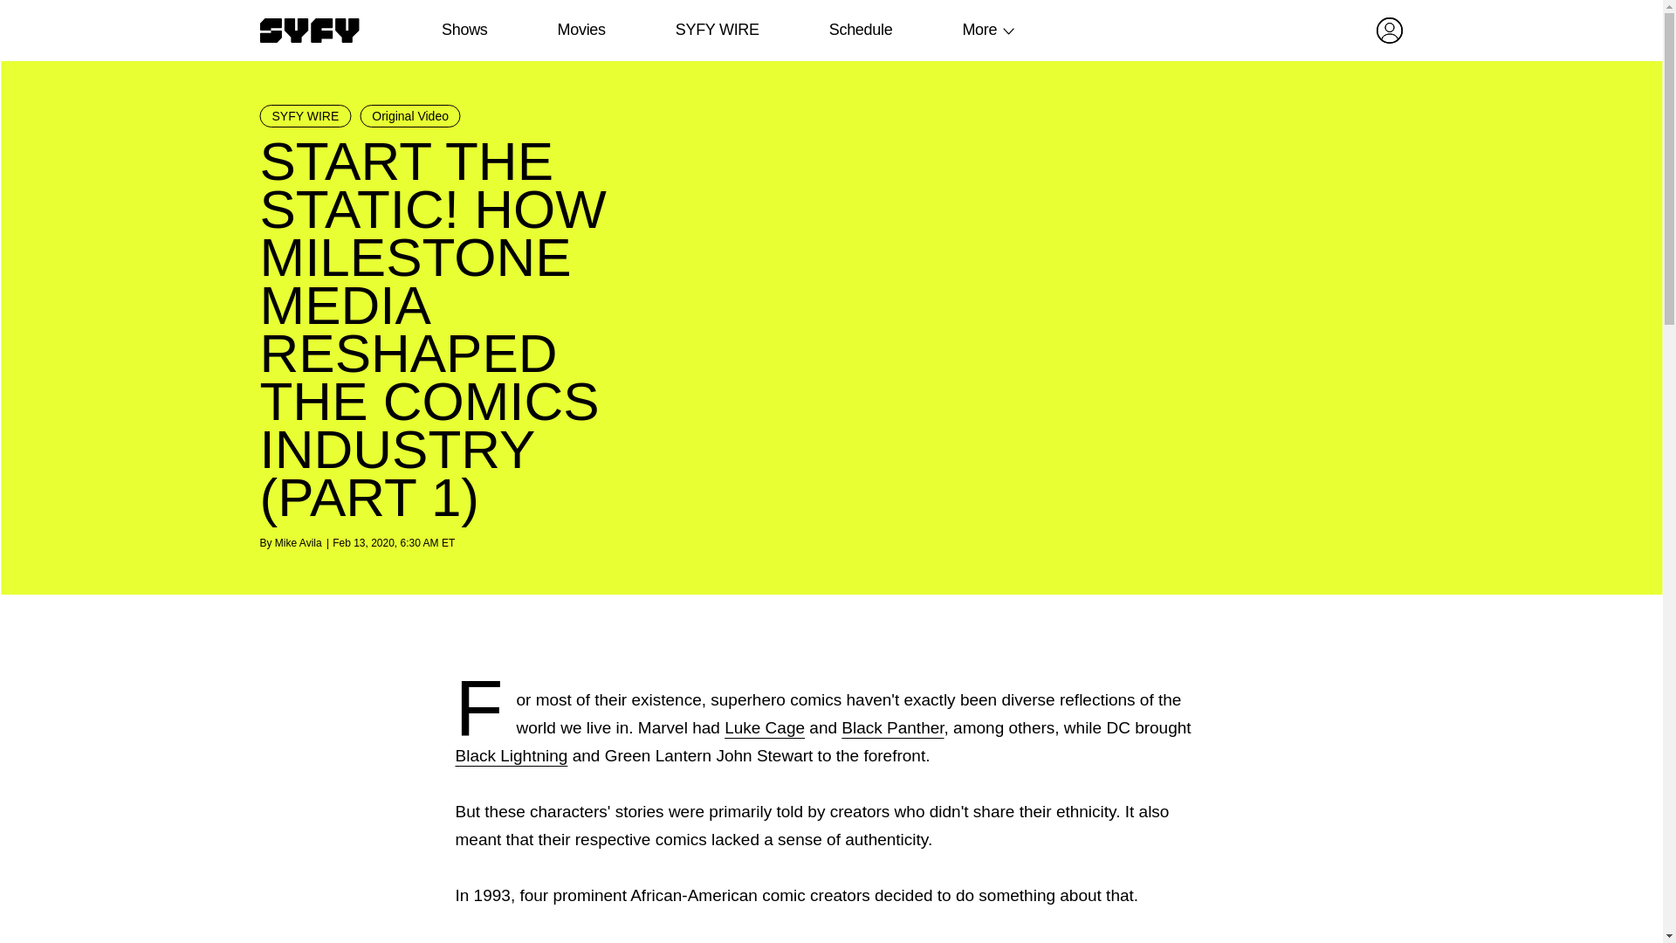 This screenshot has height=943, width=1676. What do you see at coordinates (979, 30) in the screenshot?
I see `More` at bounding box center [979, 30].